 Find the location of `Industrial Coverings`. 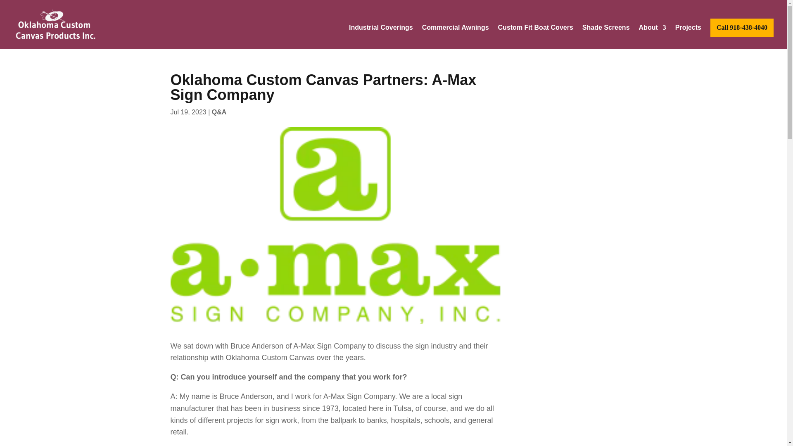

Industrial Coverings is located at coordinates (381, 37).